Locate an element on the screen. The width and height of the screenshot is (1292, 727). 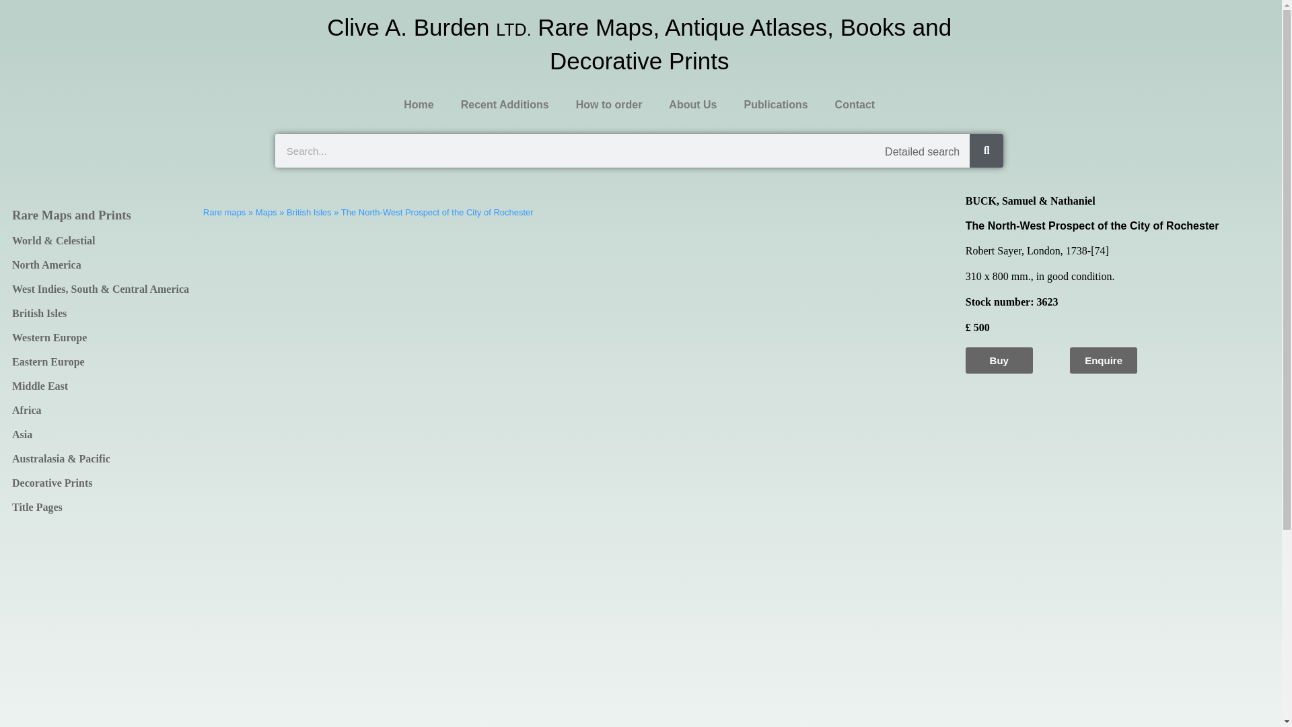
Home is located at coordinates (419, 105).